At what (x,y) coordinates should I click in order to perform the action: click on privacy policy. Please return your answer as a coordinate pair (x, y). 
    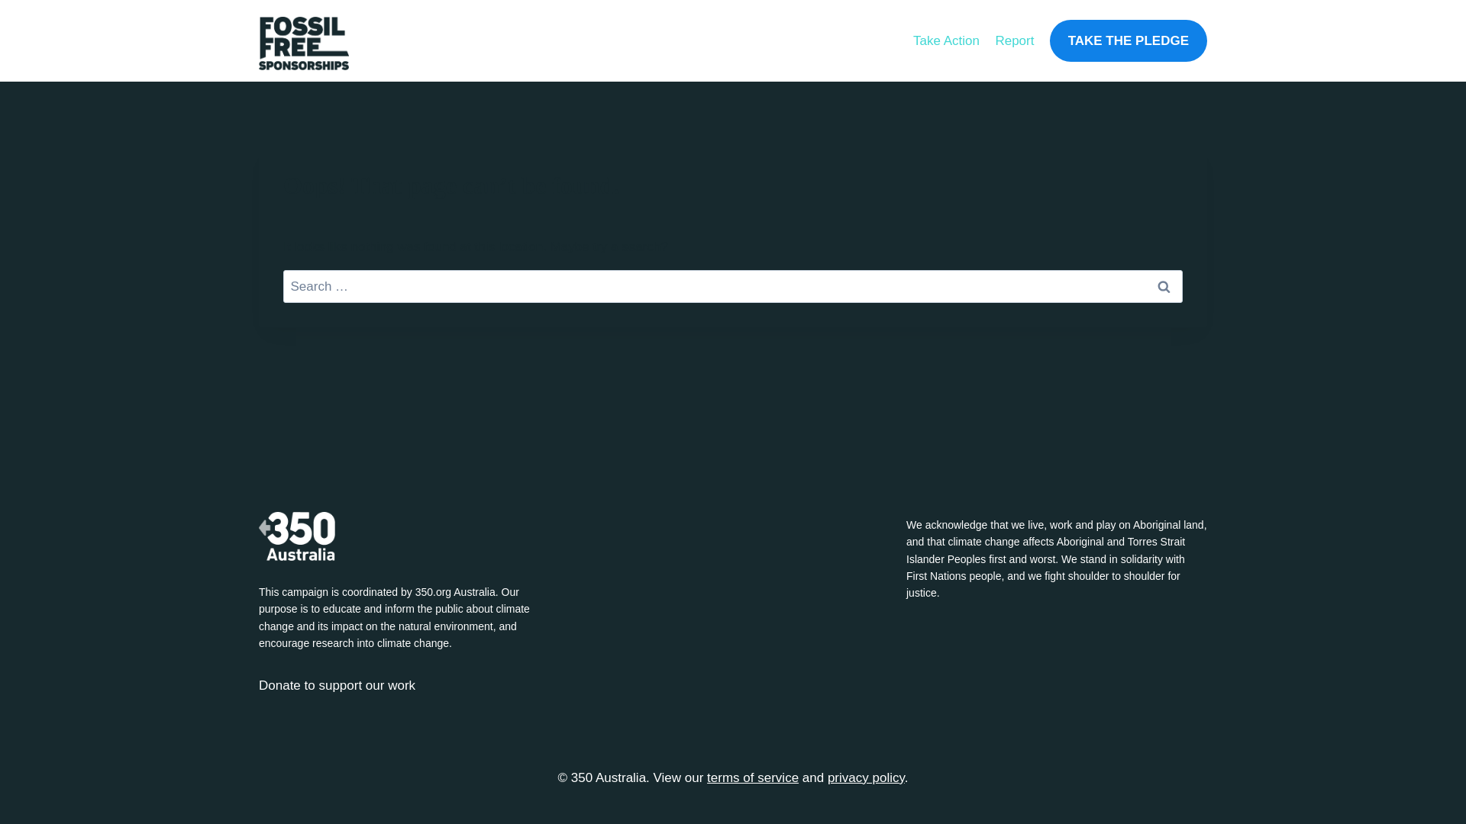
    Looking at the image, I should click on (866, 778).